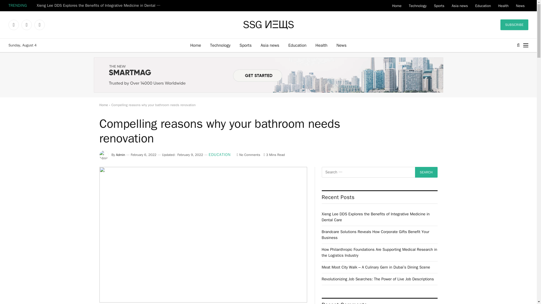  I want to click on Technology, so click(418, 6).